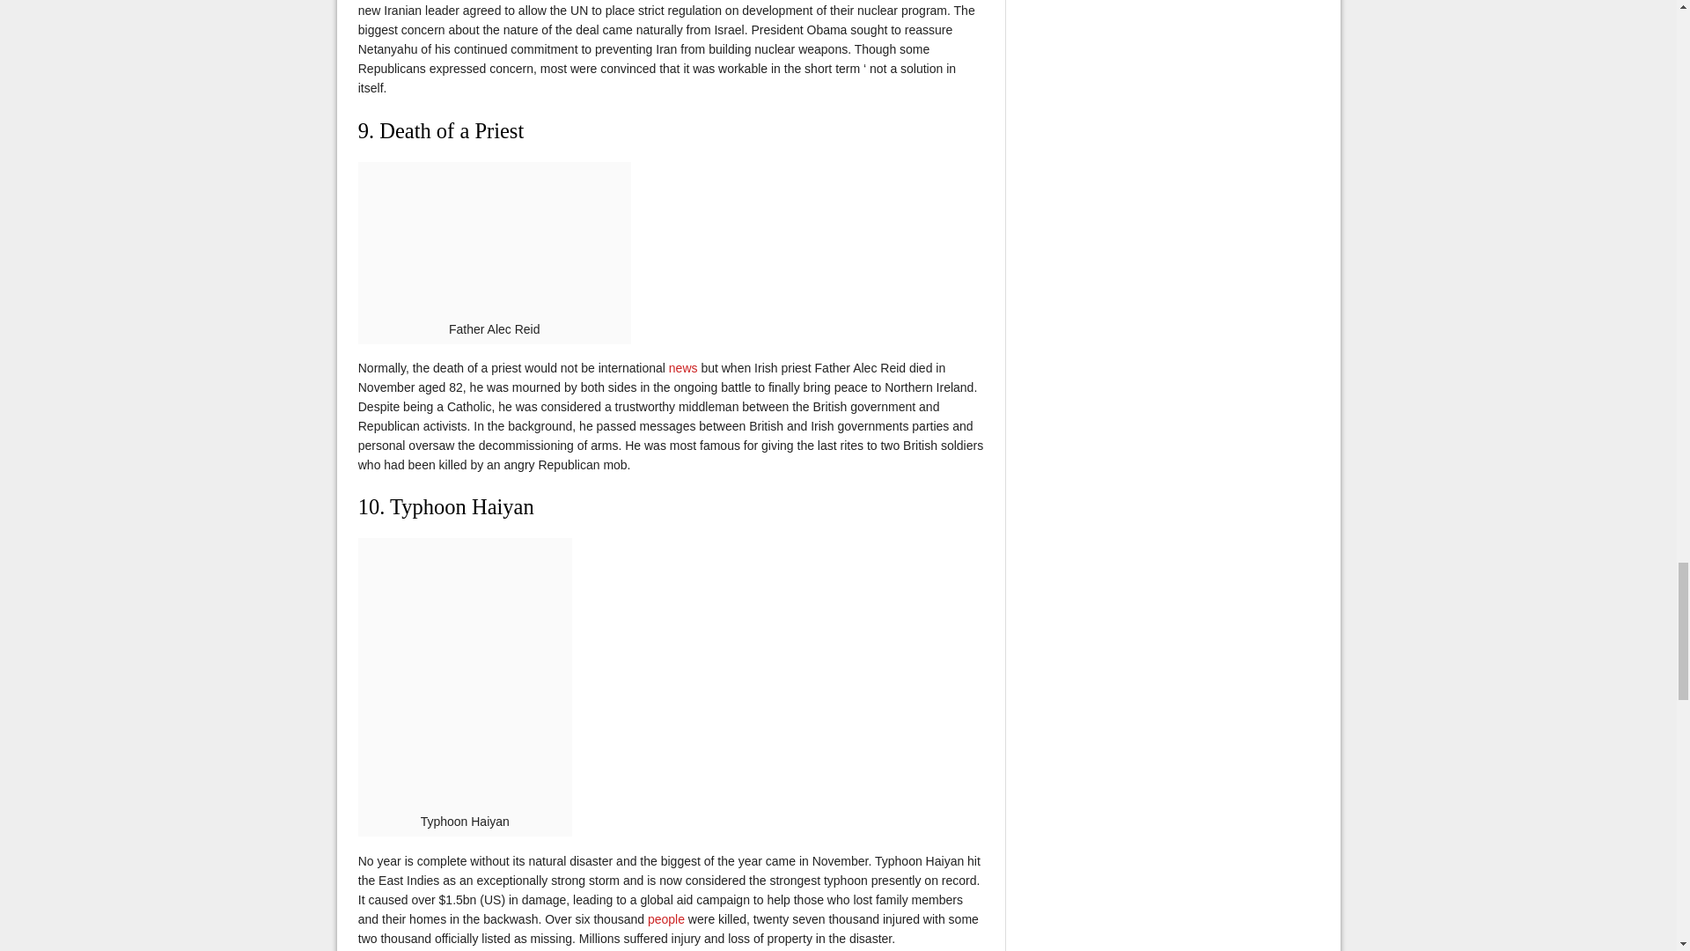 Image resolution: width=1690 pixels, height=951 pixels. Describe the element at coordinates (683, 368) in the screenshot. I see `news` at that location.